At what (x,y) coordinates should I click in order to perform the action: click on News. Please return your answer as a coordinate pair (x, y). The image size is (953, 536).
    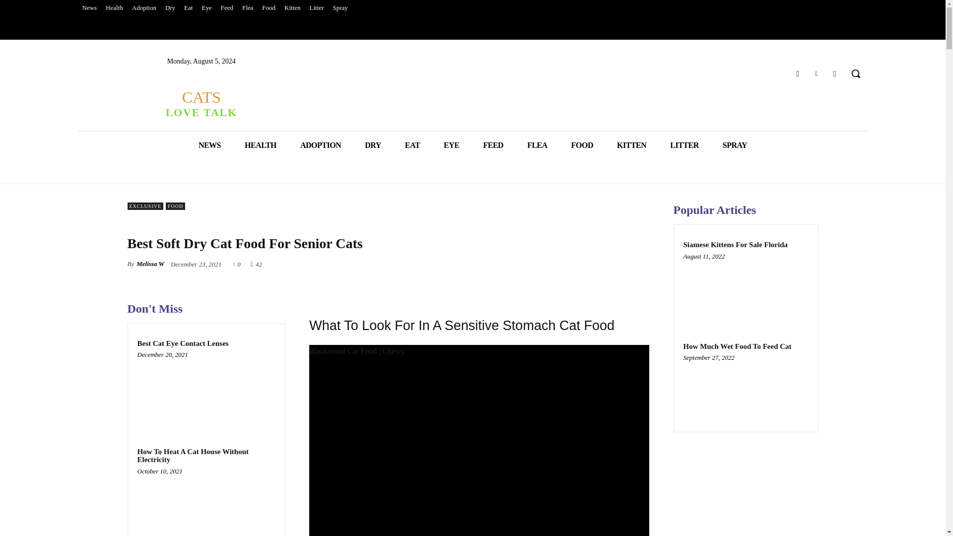
    Looking at the image, I should click on (89, 8).